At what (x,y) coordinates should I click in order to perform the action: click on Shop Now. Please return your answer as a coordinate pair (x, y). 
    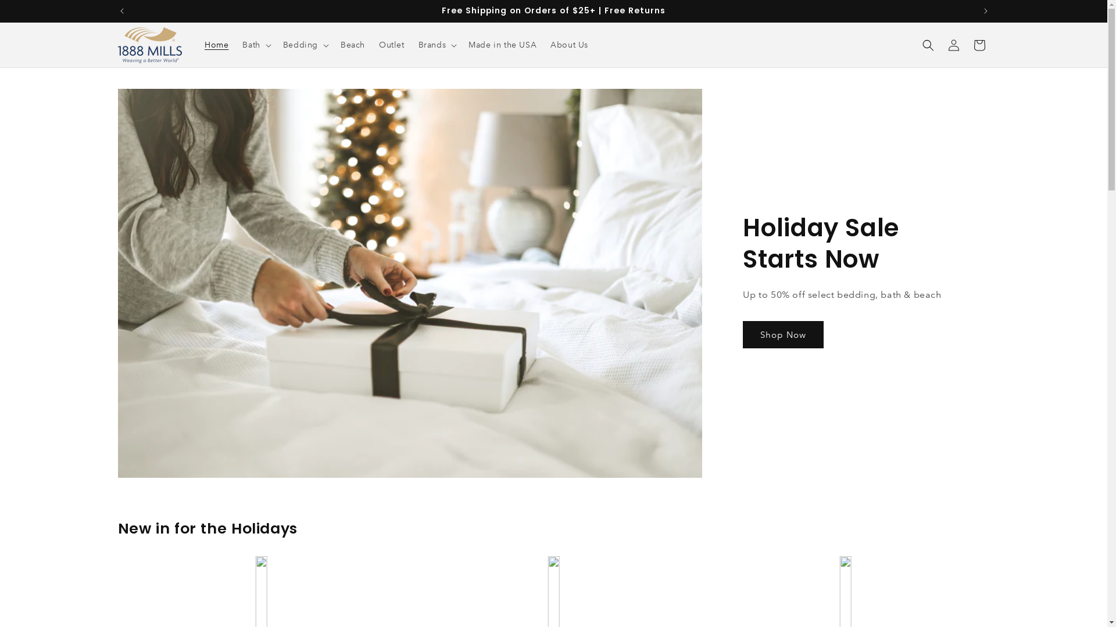
    Looking at the image, I should click on (784, 334).